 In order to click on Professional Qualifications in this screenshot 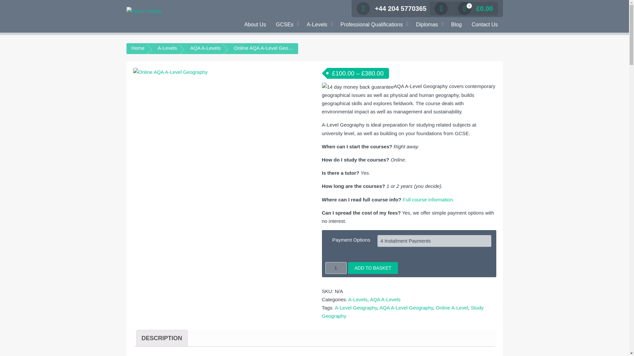, I will do `click(373, 25)`.